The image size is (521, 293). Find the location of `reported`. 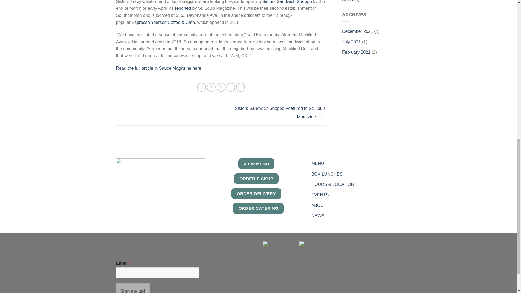

reported is located at coordinates (183, 8).